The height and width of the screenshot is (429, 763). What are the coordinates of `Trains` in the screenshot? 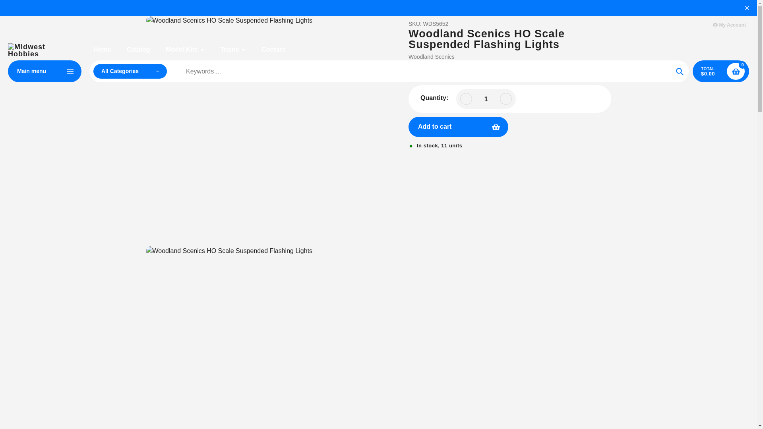 It's located at (233, 50).